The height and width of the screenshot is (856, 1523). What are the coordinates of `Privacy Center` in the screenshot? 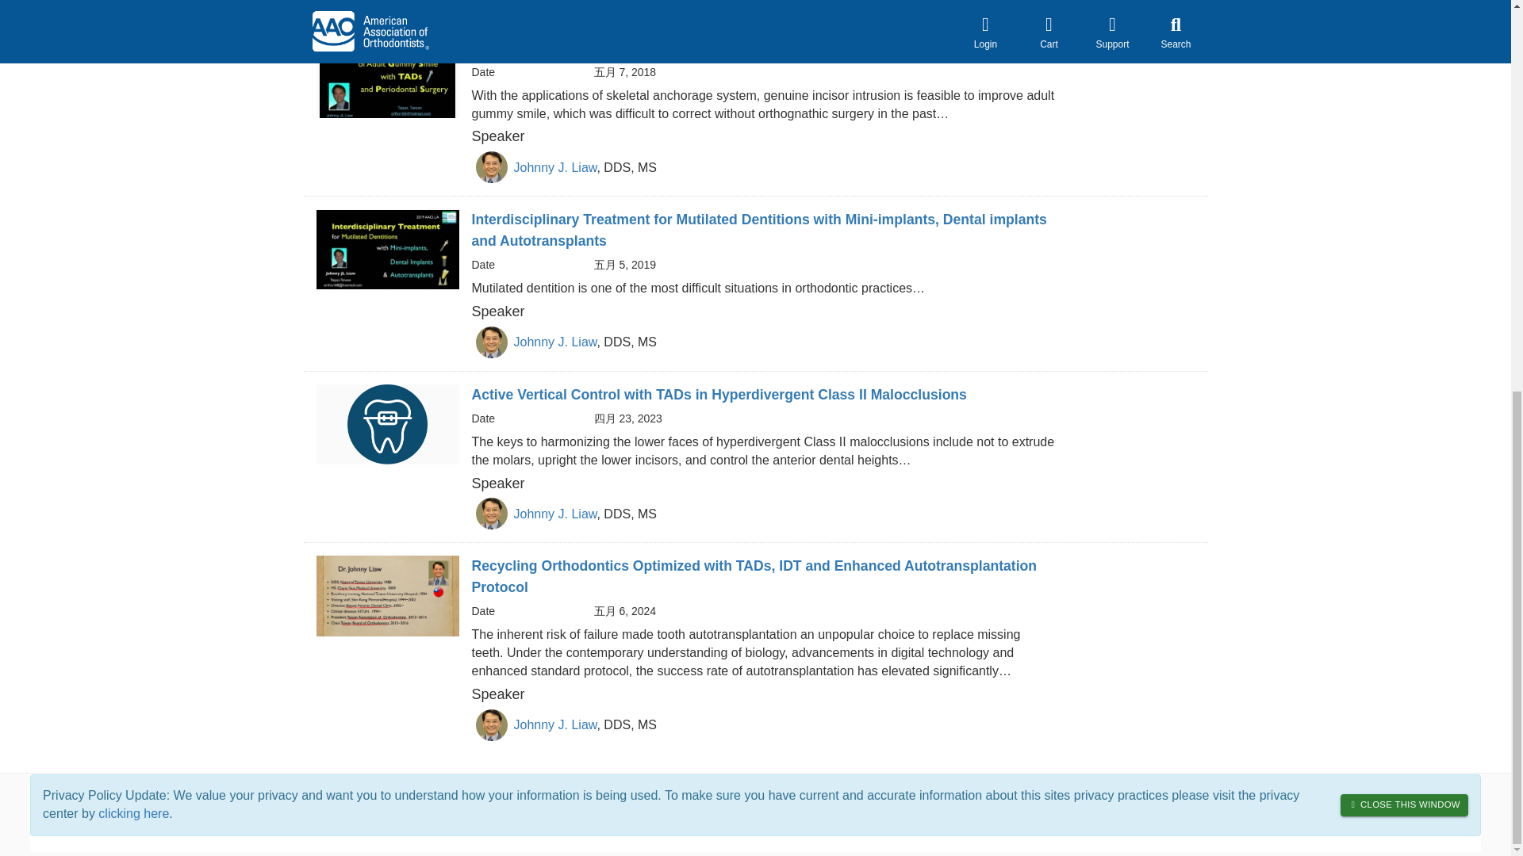 It's located at (1172, 791).